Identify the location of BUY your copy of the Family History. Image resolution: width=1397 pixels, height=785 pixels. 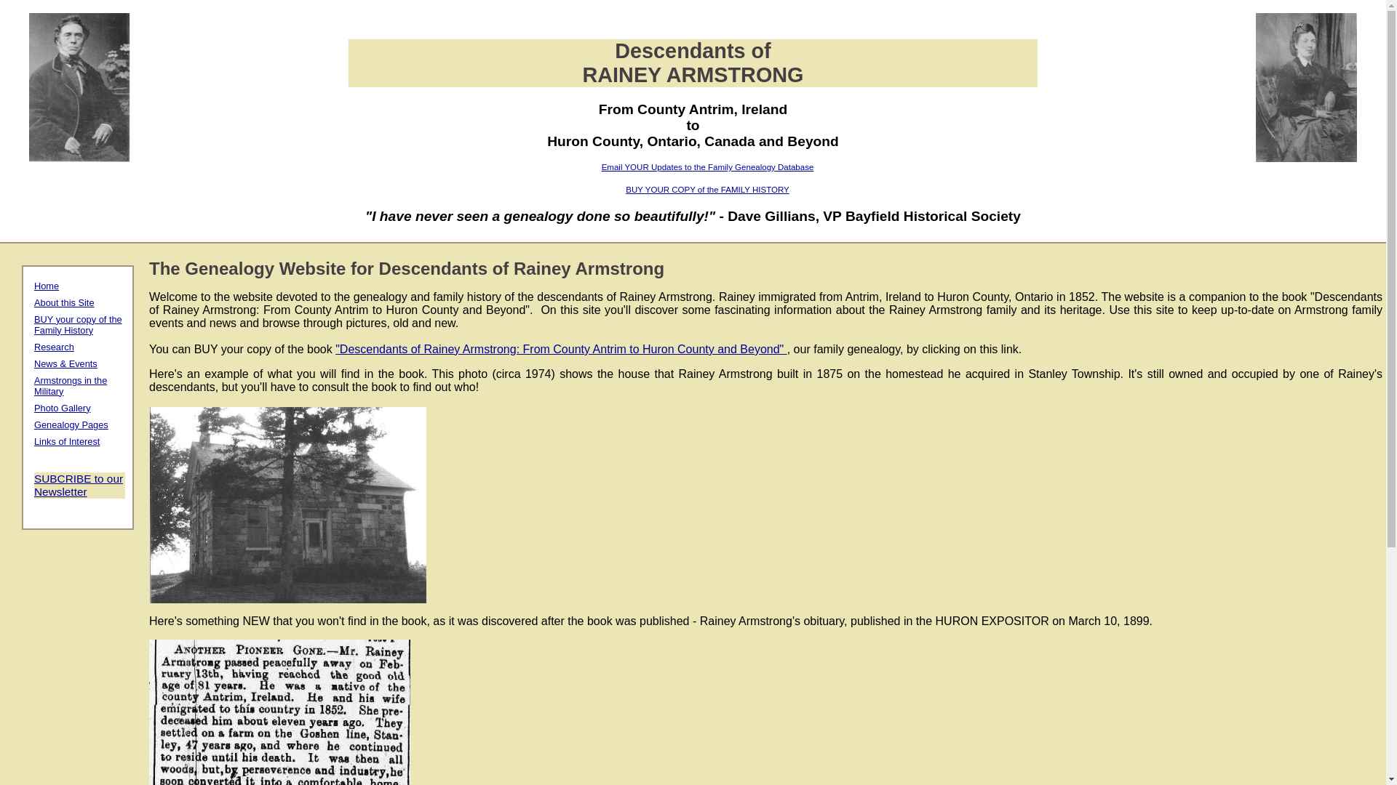
(79, 325).